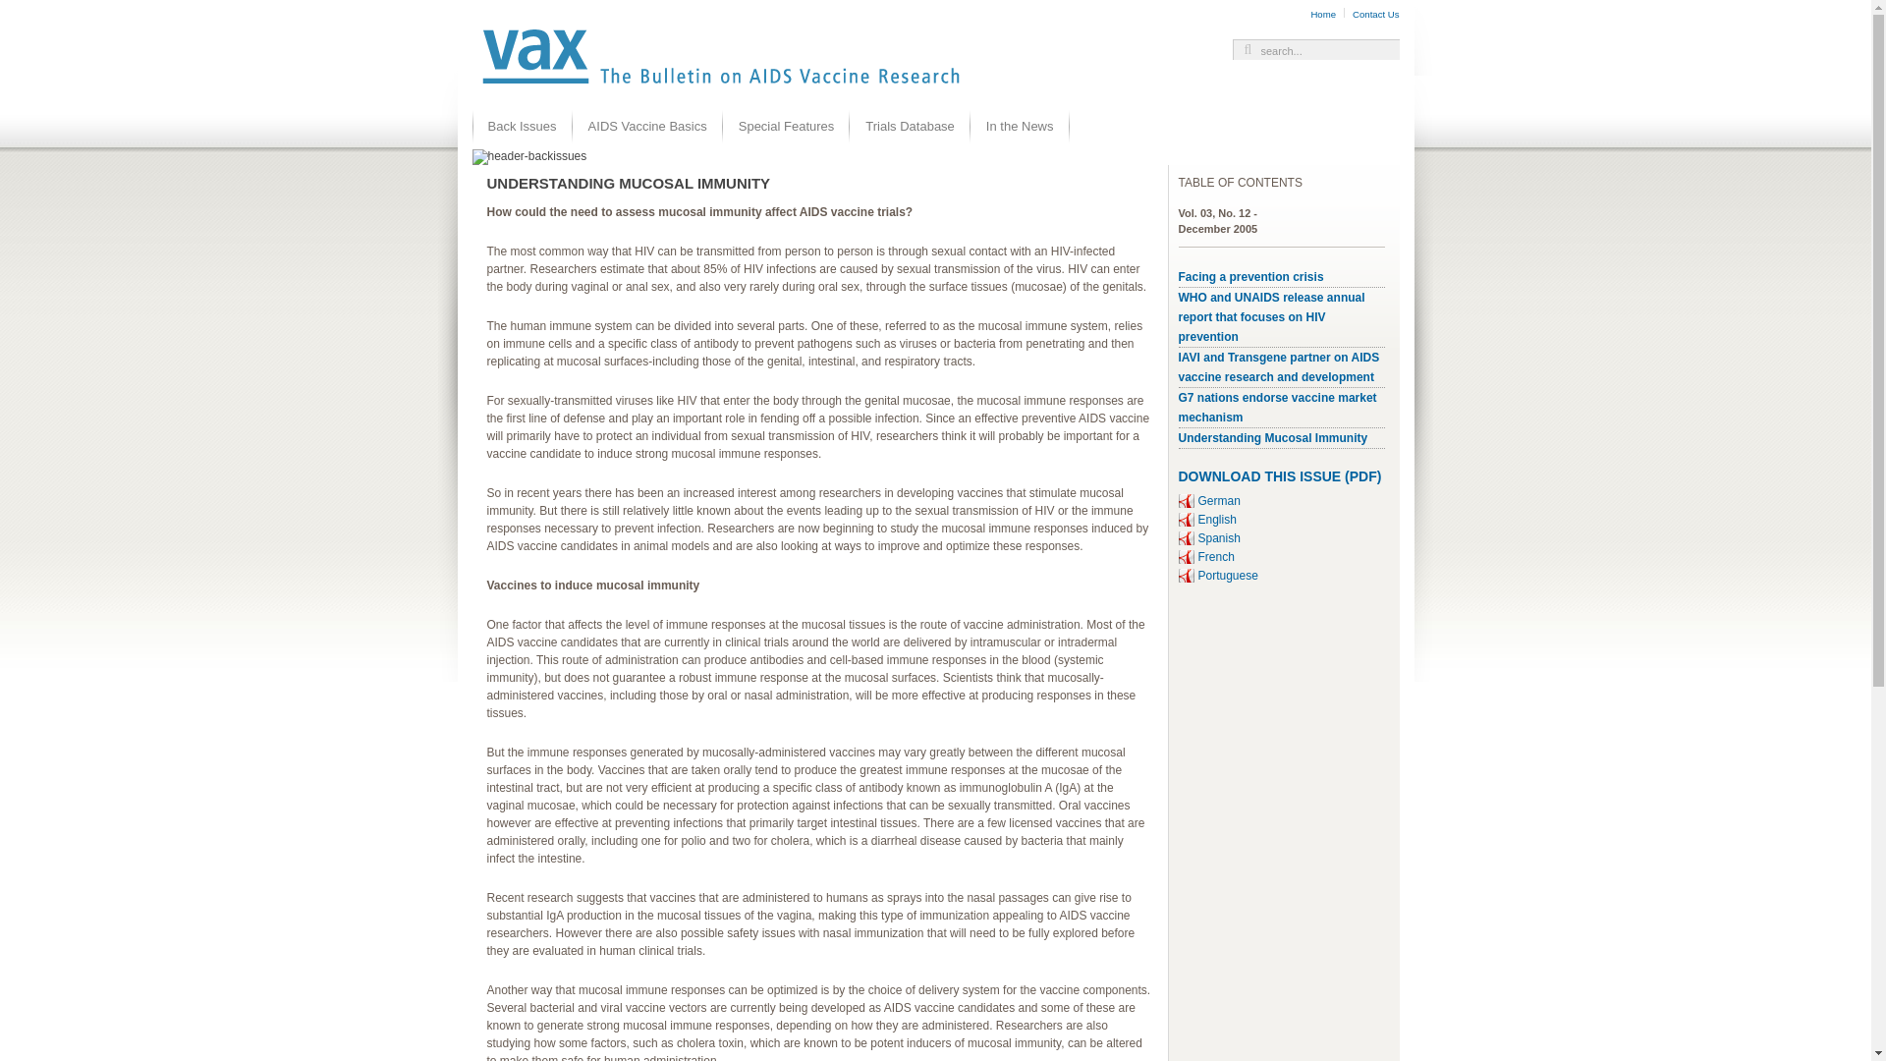 This screenshot has width=1886, height=1061. I want to click on Understanding Mucosal Immunity, so click(1273, 437).